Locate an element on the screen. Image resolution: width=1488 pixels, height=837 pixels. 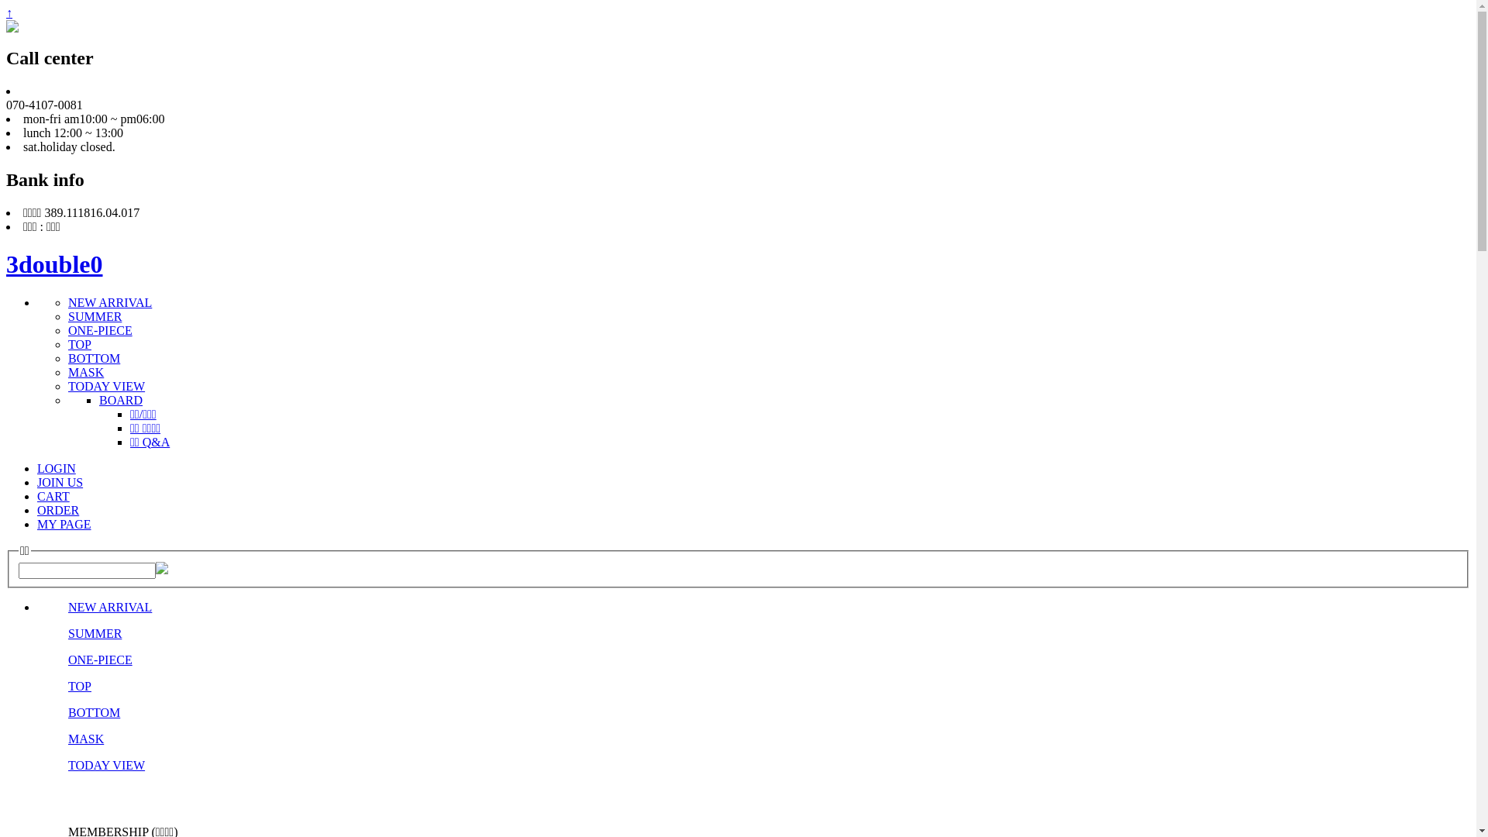
3double0 is located at coordinates (54, 264).